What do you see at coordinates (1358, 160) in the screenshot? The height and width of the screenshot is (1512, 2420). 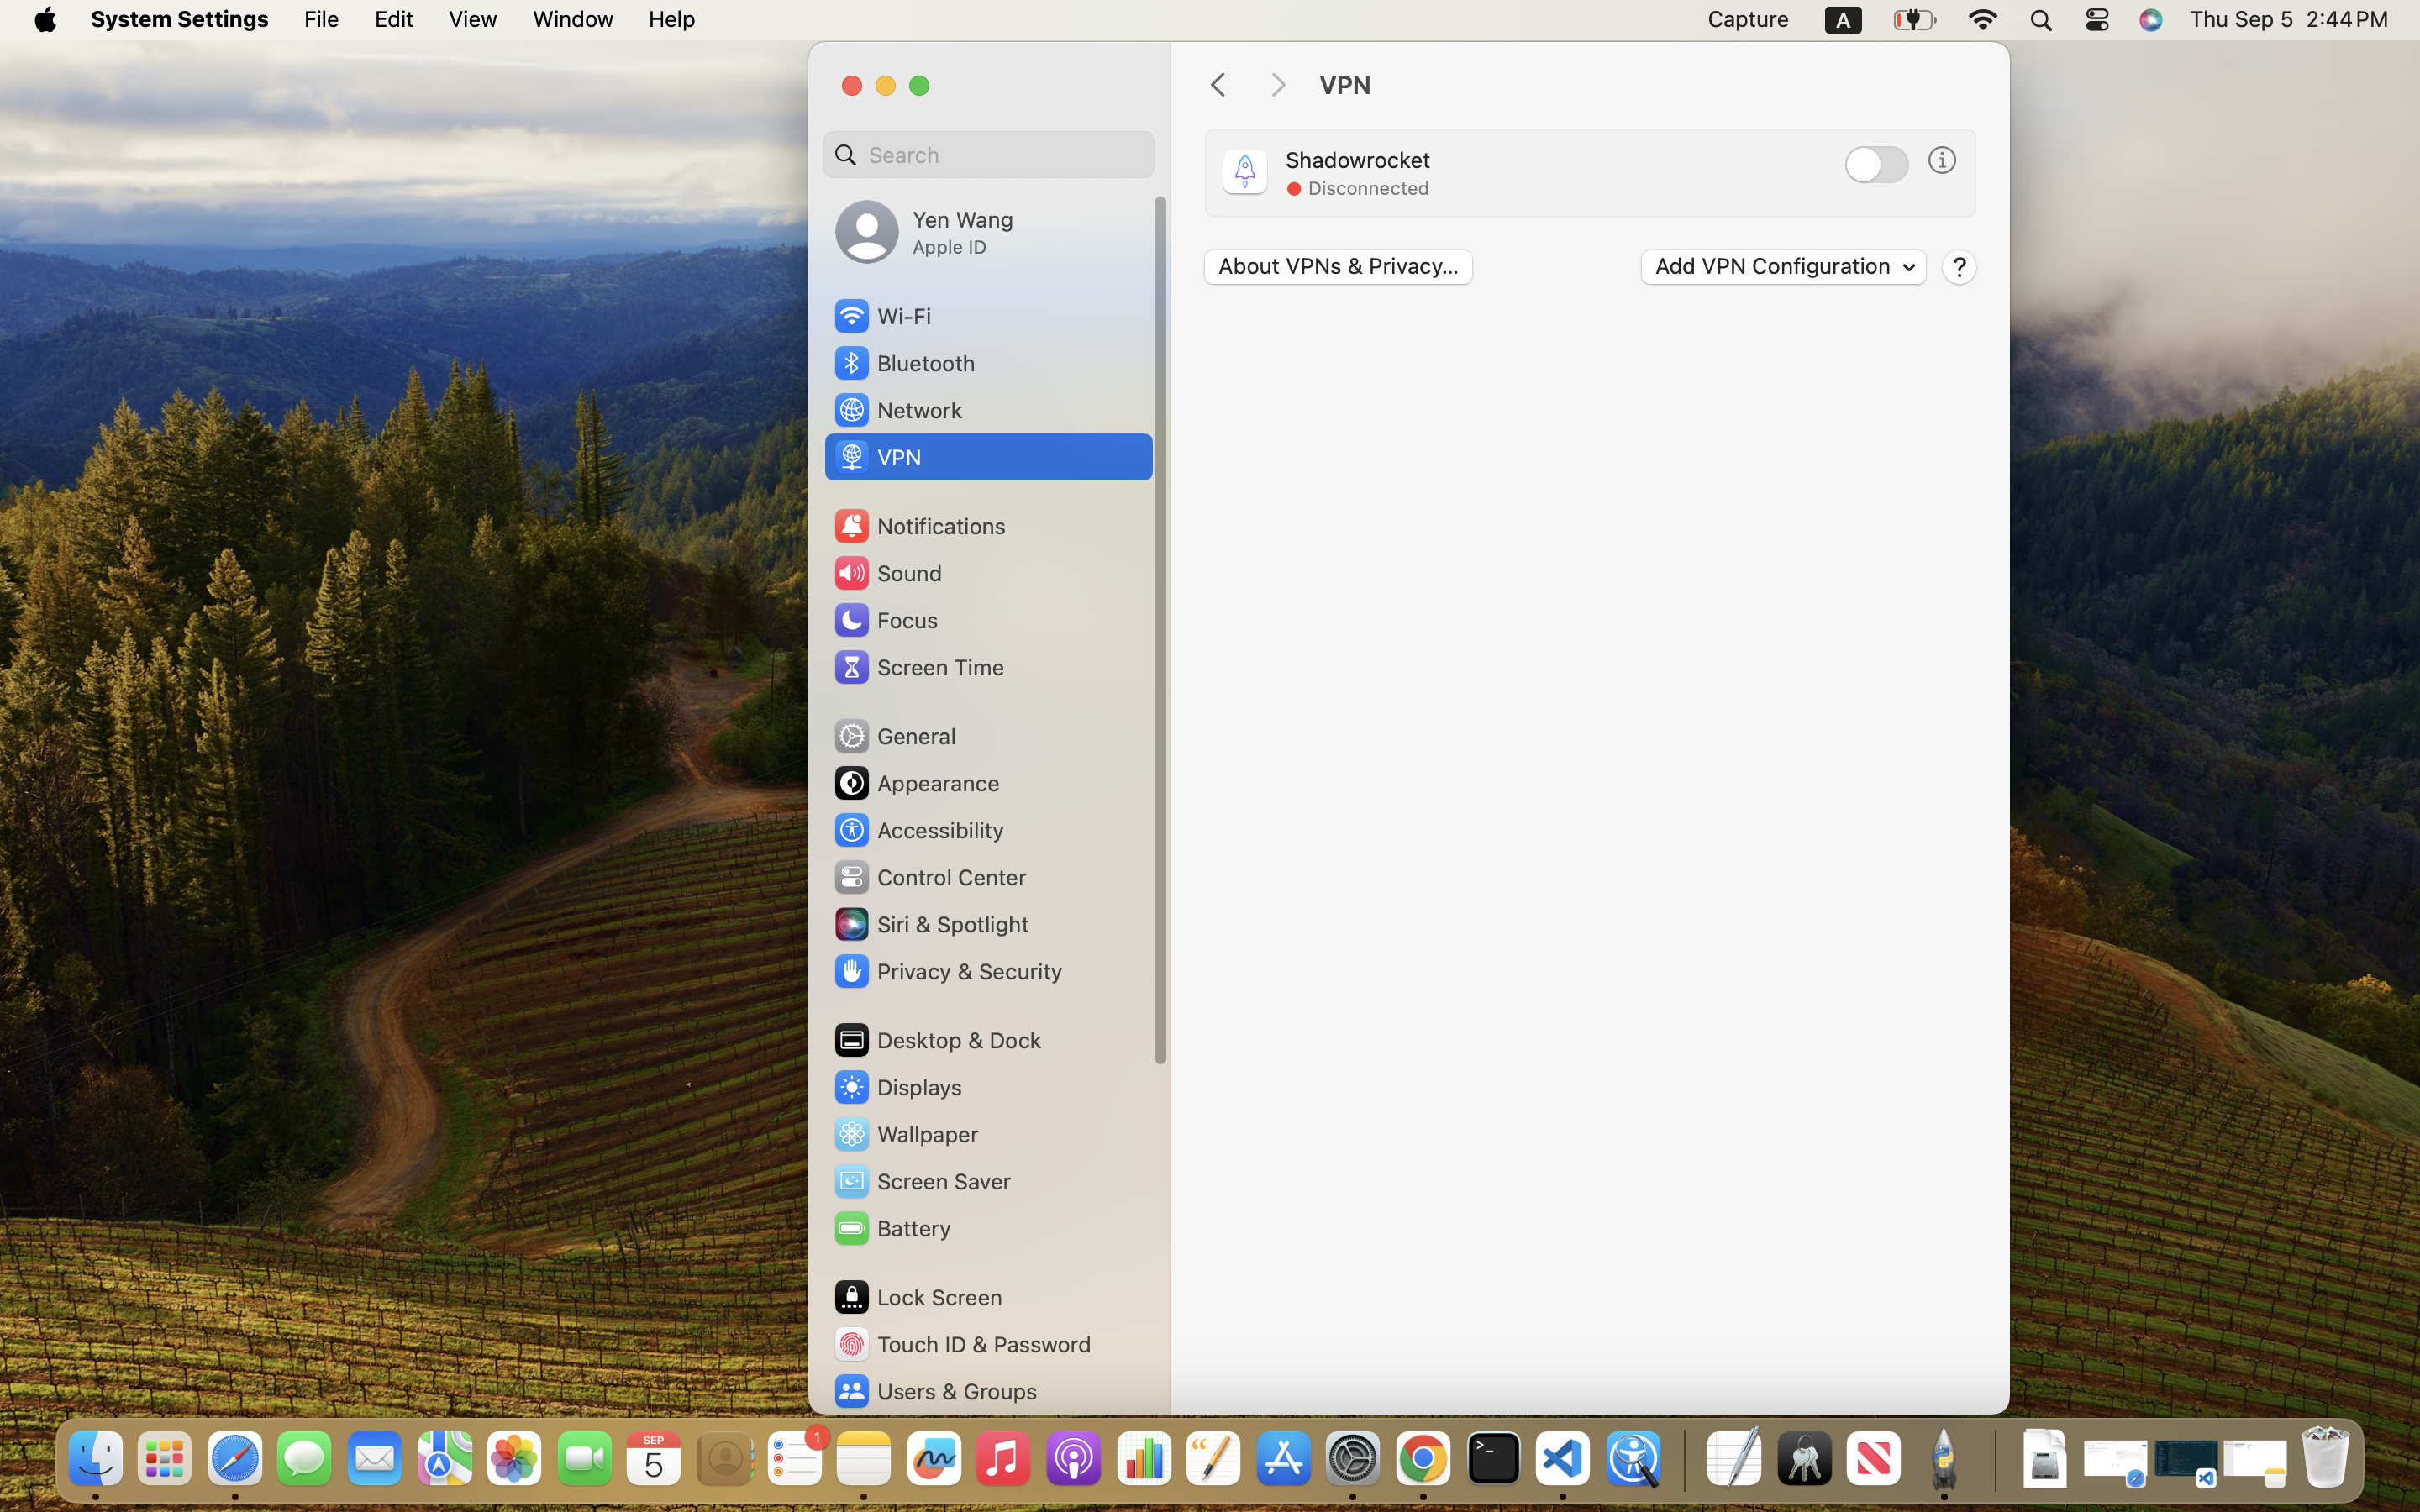 I see `Shadowrocket` at bounding box center [1358, 160].